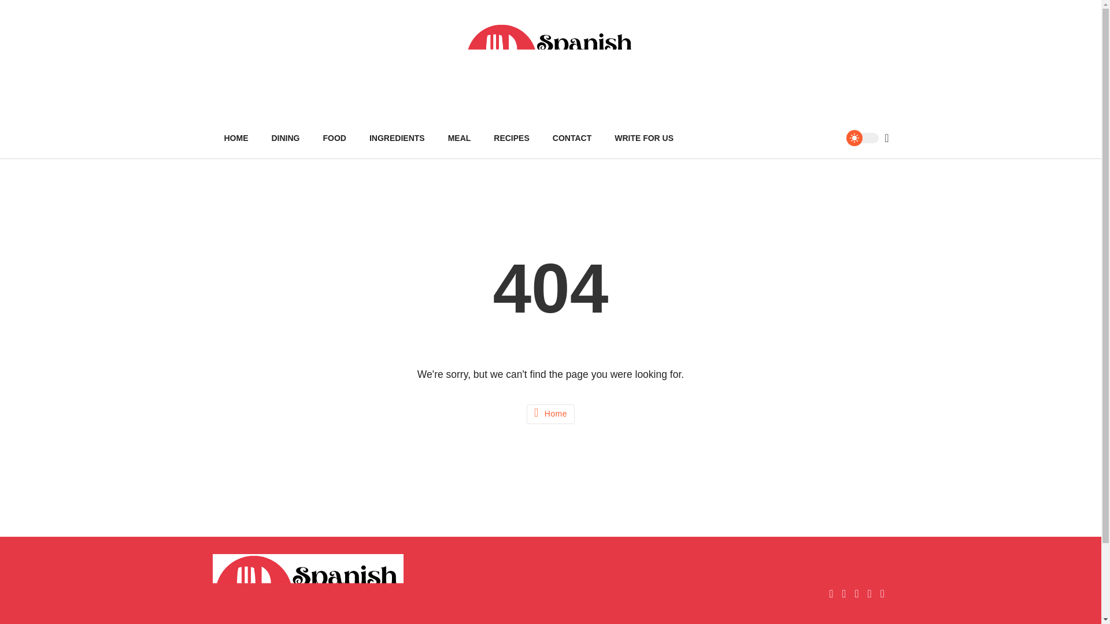 The height and width of the screenshot is (624, 1110). I want to click on Home, so click(550, 414).